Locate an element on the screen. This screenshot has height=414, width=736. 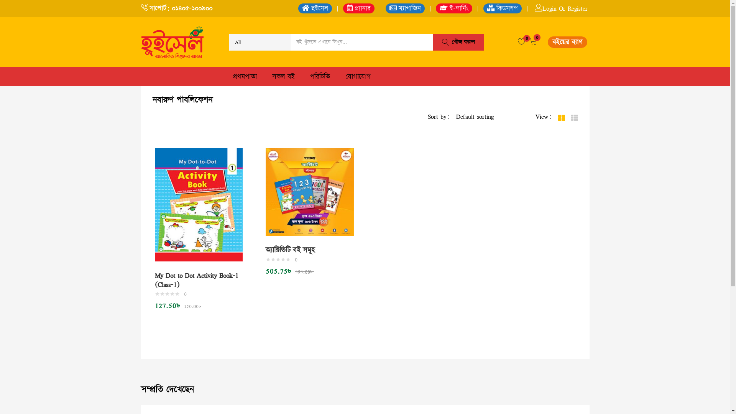
My Dot to Dot Activity Book-1 (Class-1) is located at coordinates (197, 280).